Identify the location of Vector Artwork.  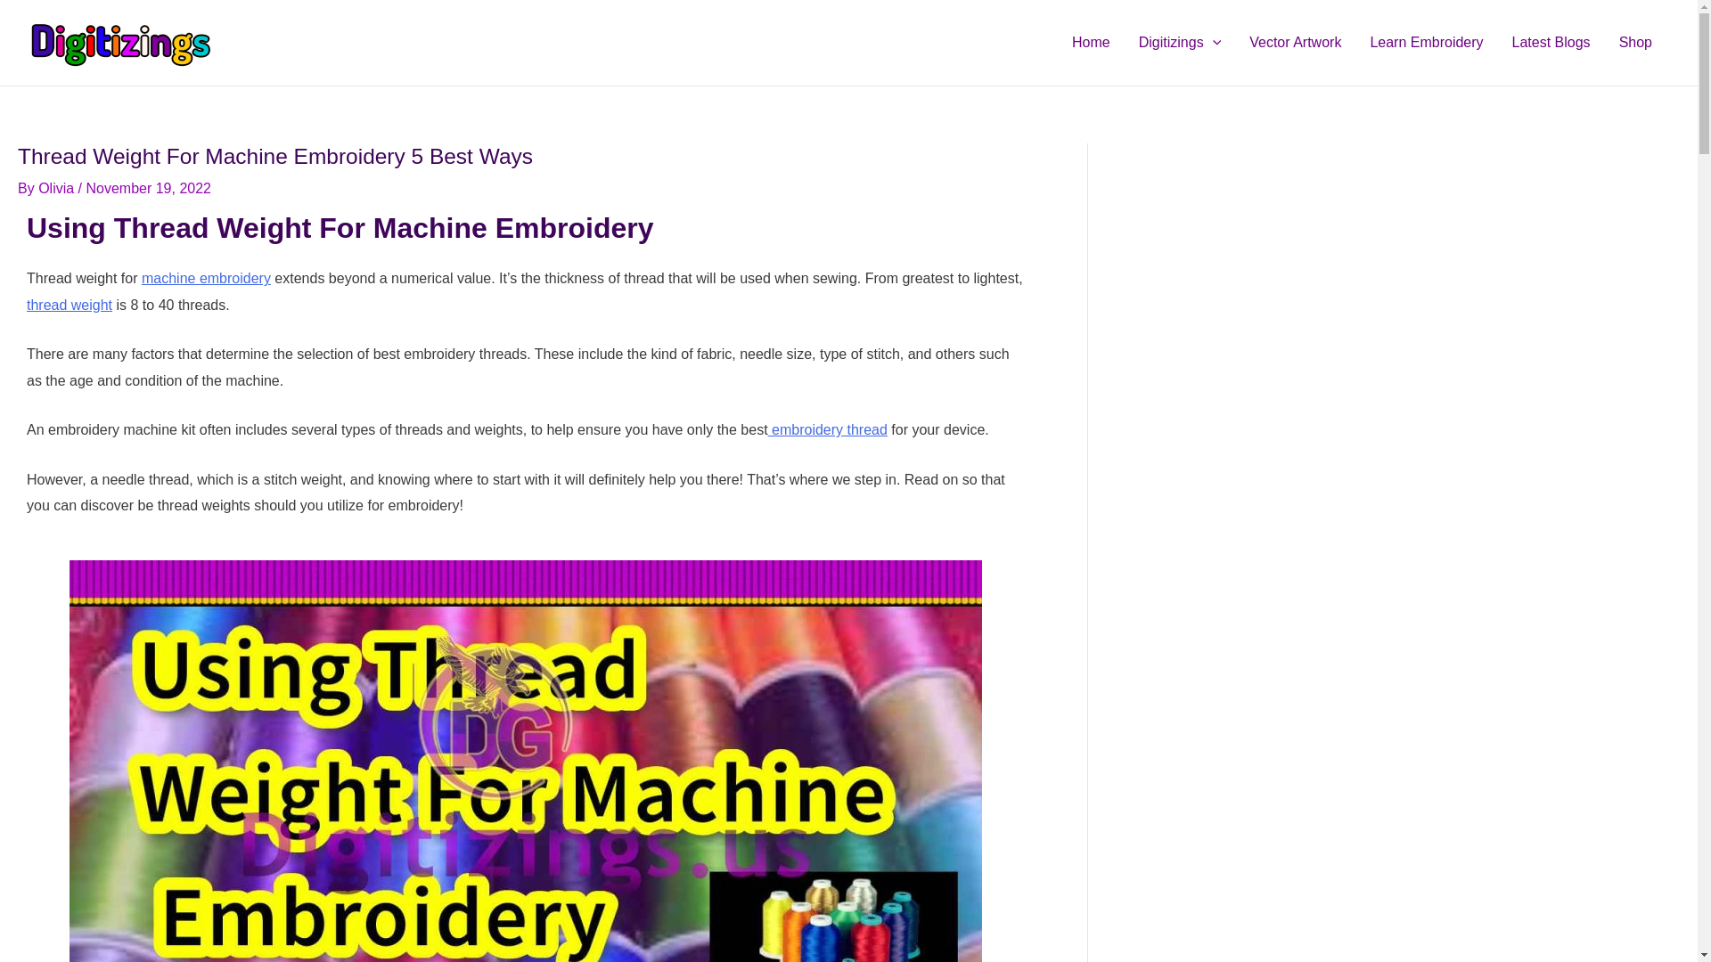
(1295, 43).